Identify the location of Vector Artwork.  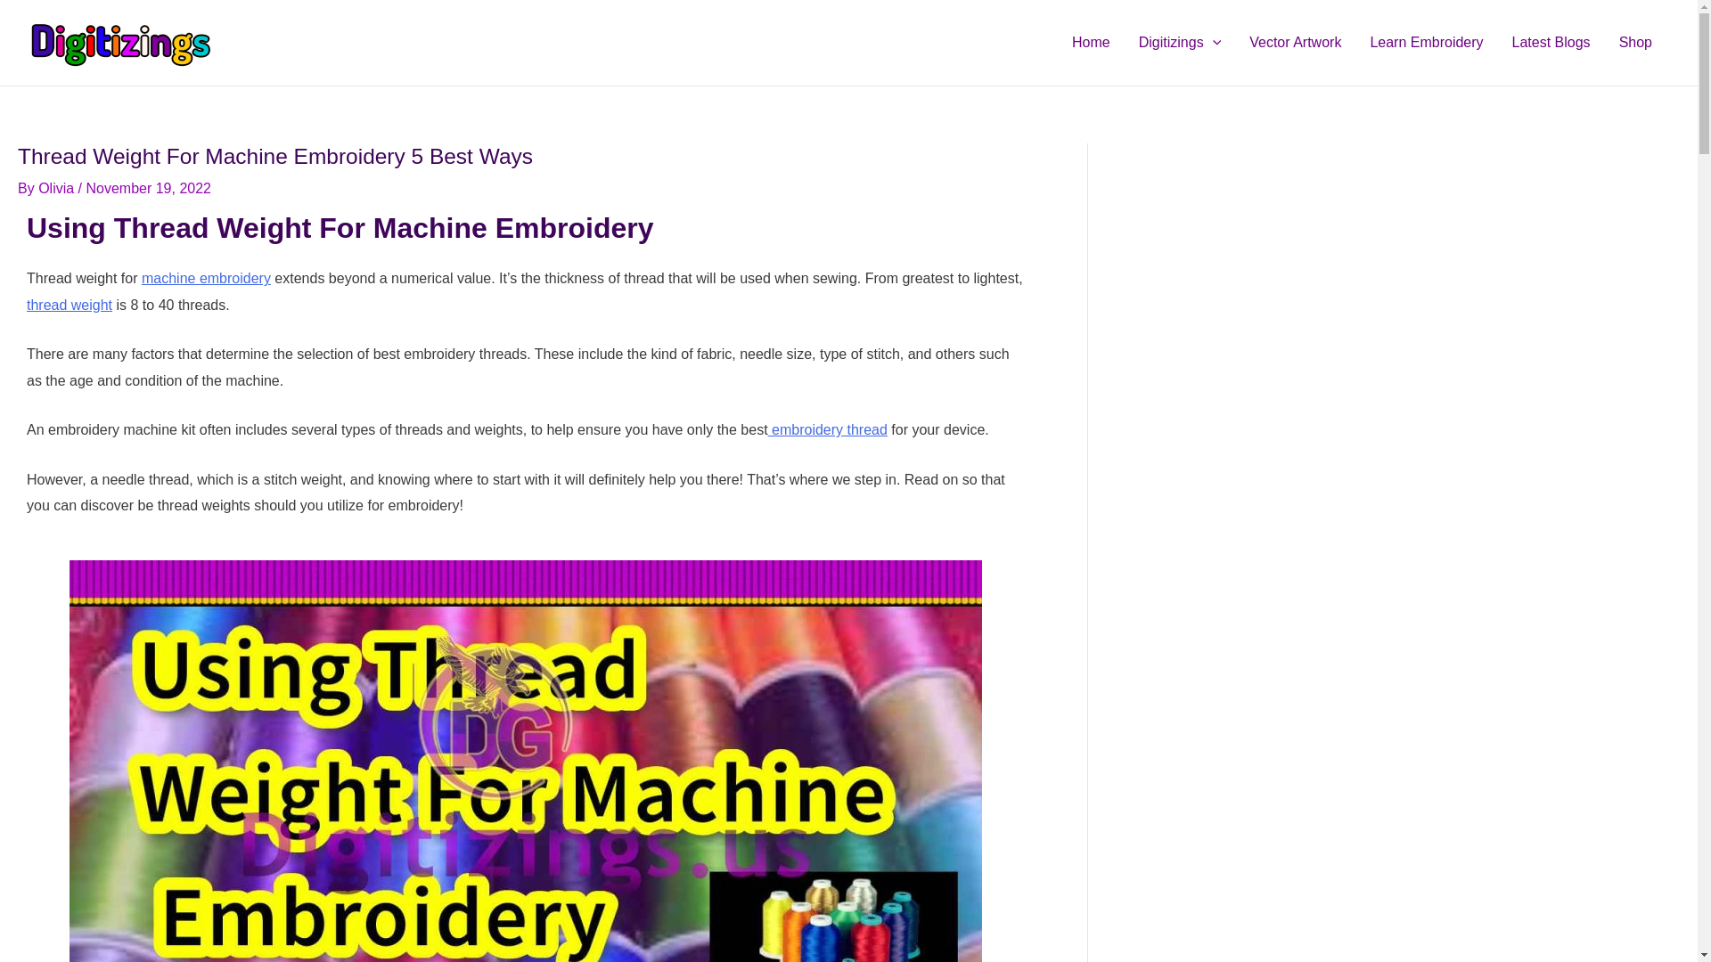
(1295, 43).